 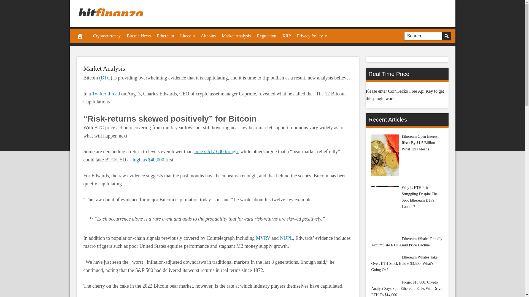 What do you see at coordinates (139, 36) in the screenshot?
I see `Bitcoin News` at bounding box center [139, 36].